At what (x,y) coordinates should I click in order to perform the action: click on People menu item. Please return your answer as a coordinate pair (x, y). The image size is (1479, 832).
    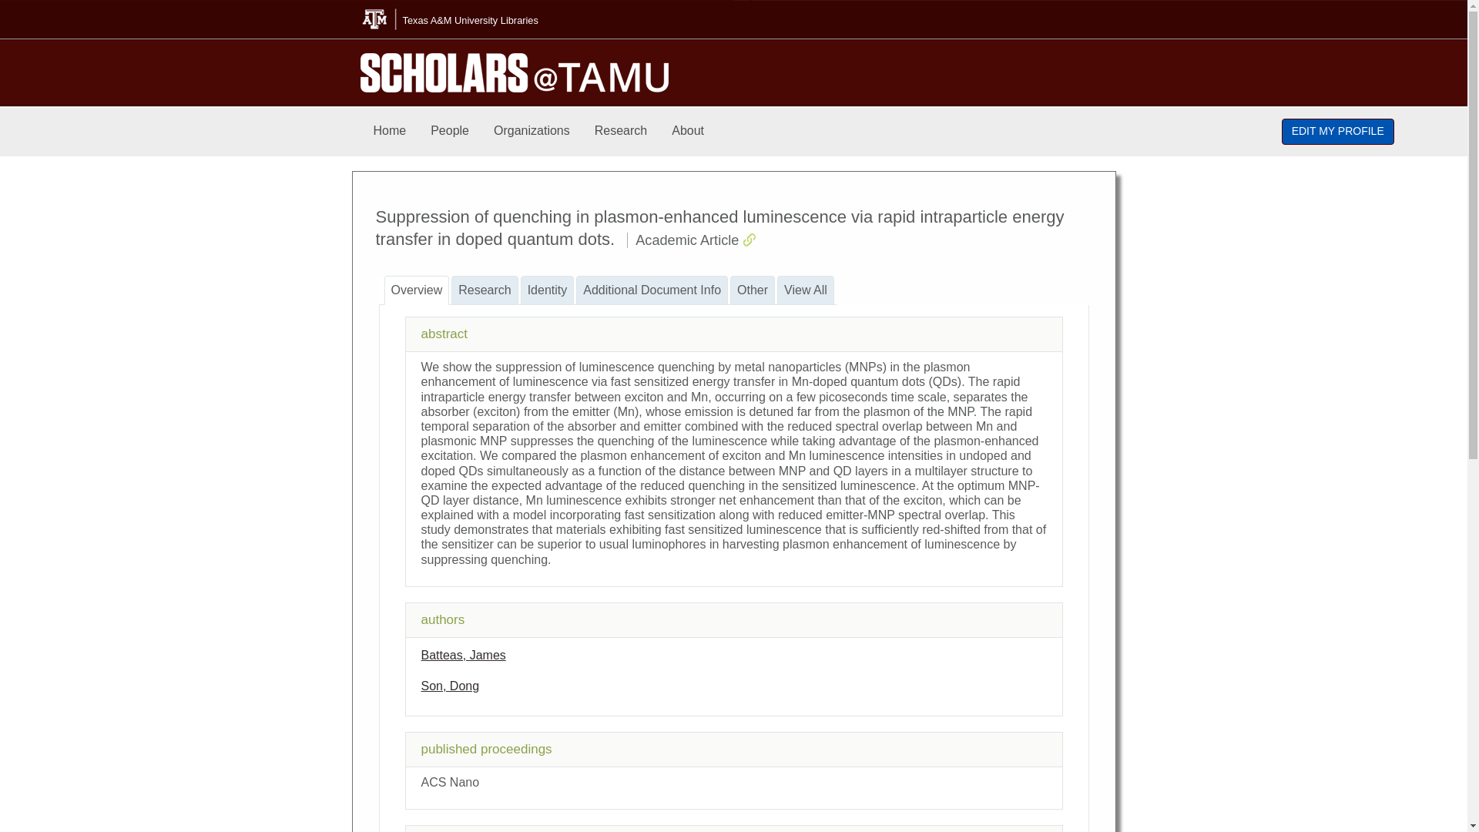
    Looking at the image, I should click on (450, 131).